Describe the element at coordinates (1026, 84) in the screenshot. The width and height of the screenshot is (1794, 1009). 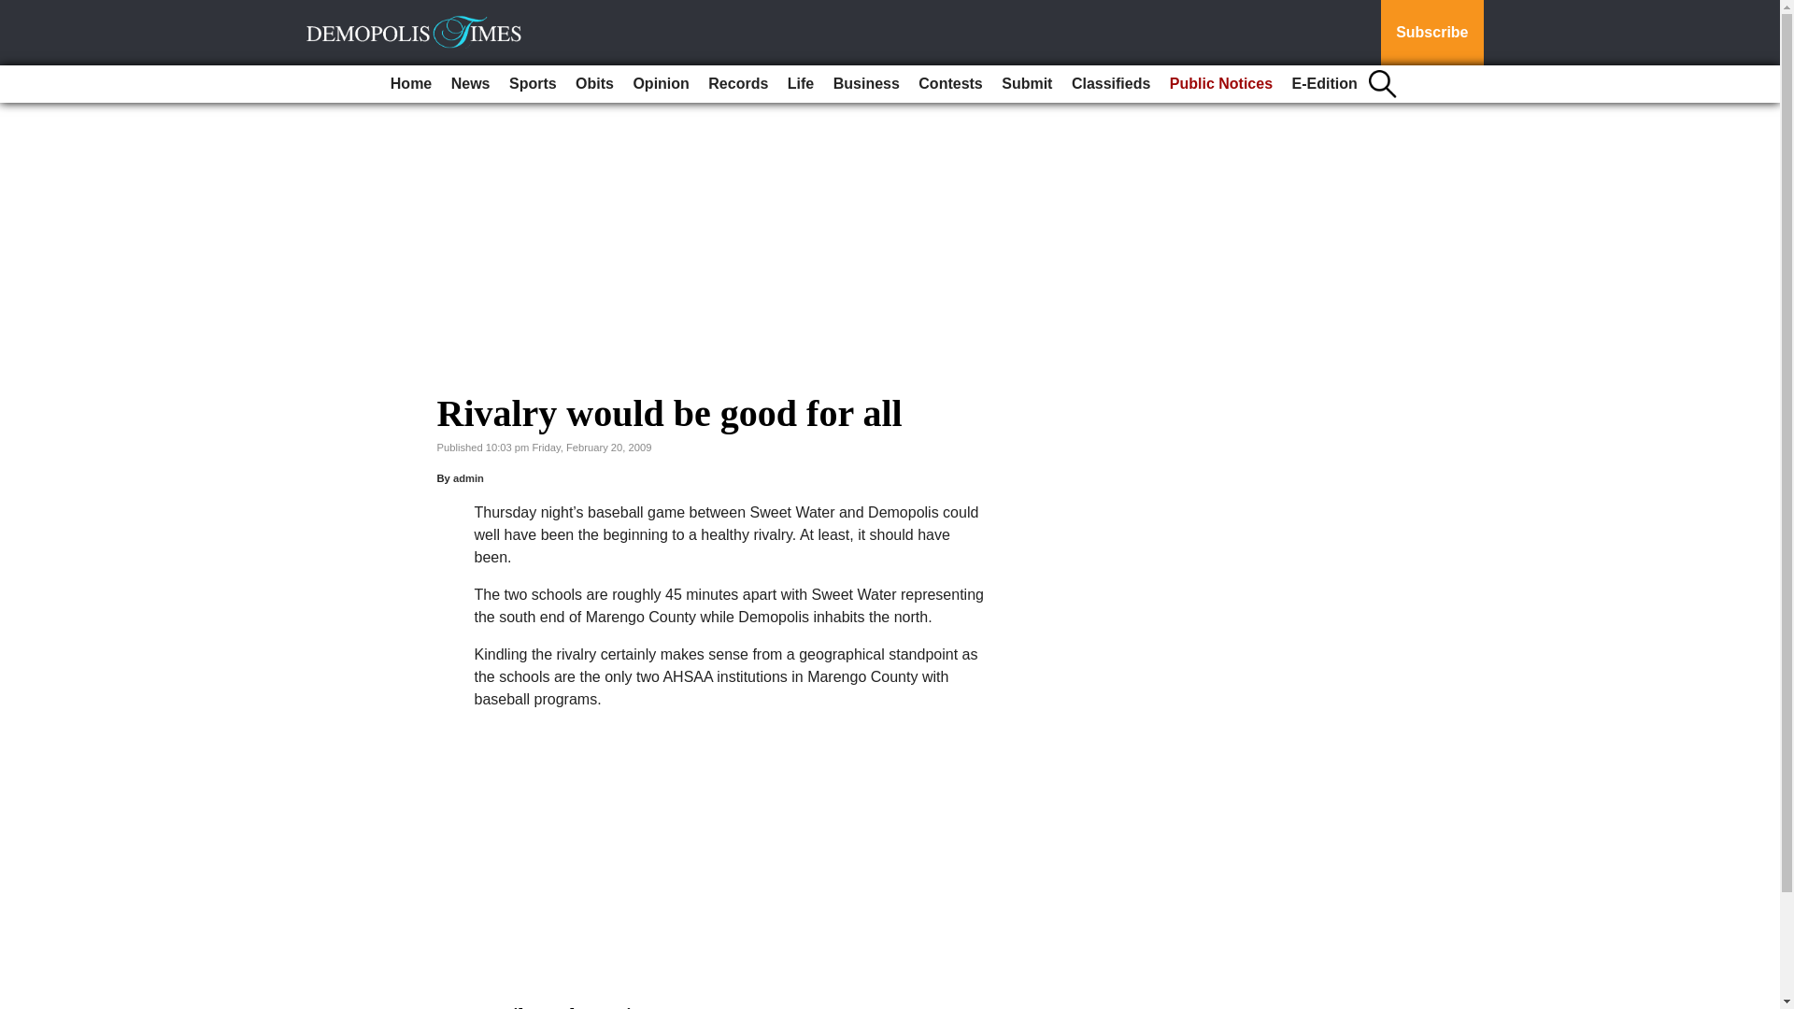
I see `Submit` at that location.